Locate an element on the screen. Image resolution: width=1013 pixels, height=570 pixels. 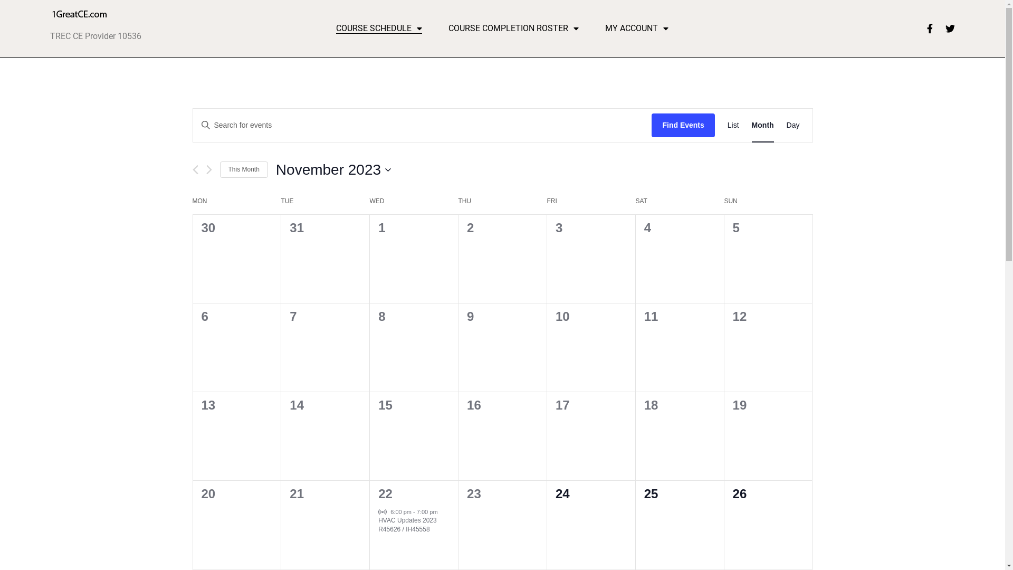
MY ACCOUNT is located at coordinates (637, 28).